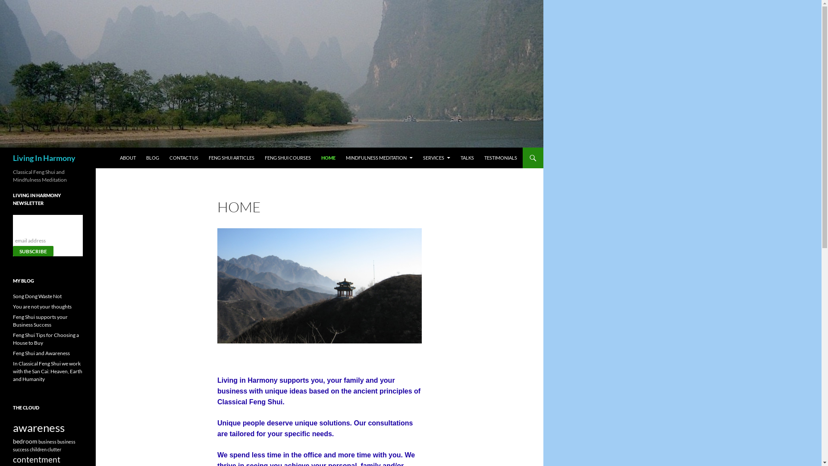 Image resolution: width=828 pixels, height=466 pixels. I want to click on BLOG, so click(153, 158).